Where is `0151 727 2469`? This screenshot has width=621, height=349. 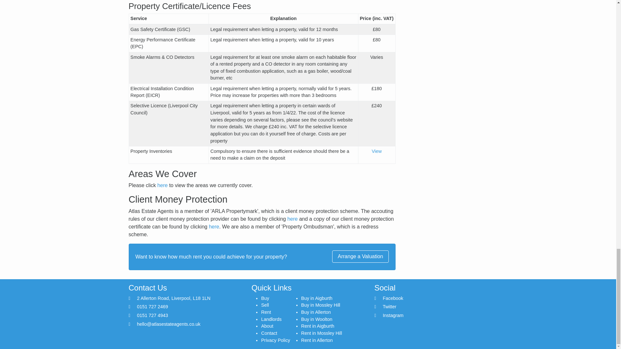
0151 727 2469 is located at coordinates (153, 306).